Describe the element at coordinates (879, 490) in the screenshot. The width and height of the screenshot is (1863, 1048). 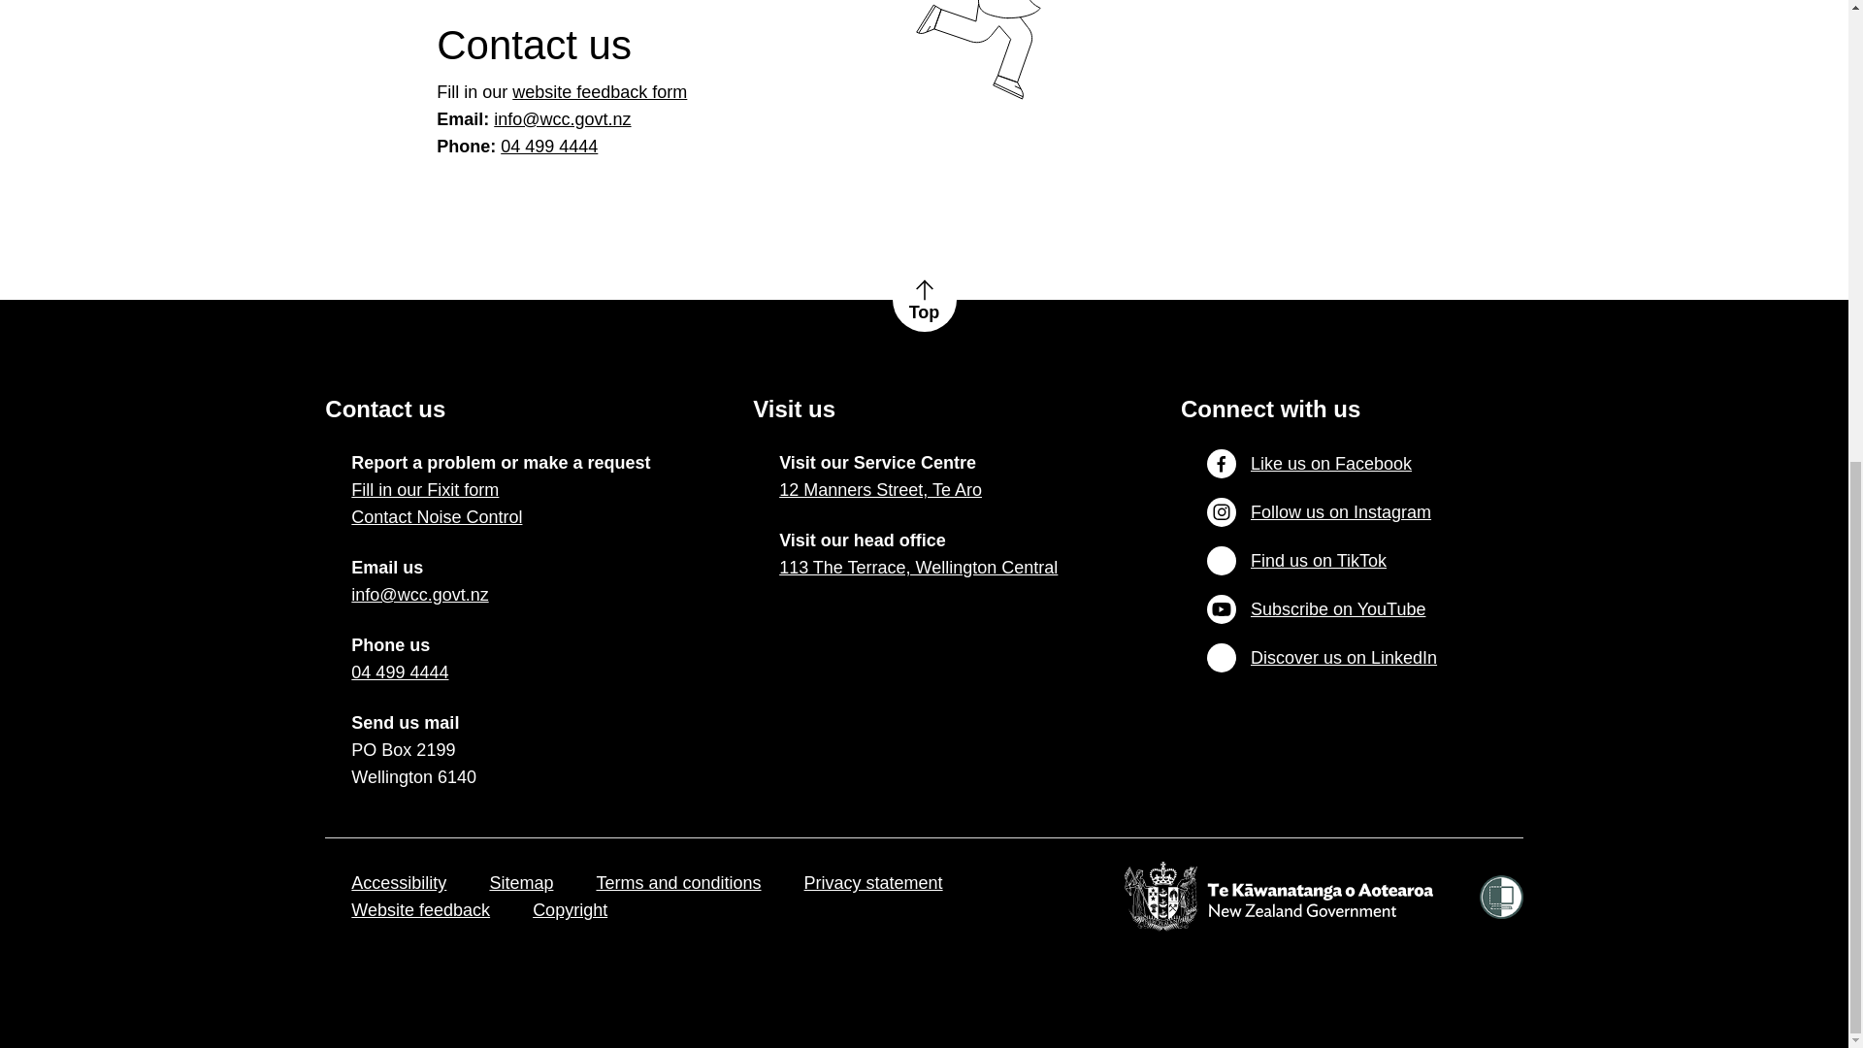
I see `Link opens in a new window` at that location.